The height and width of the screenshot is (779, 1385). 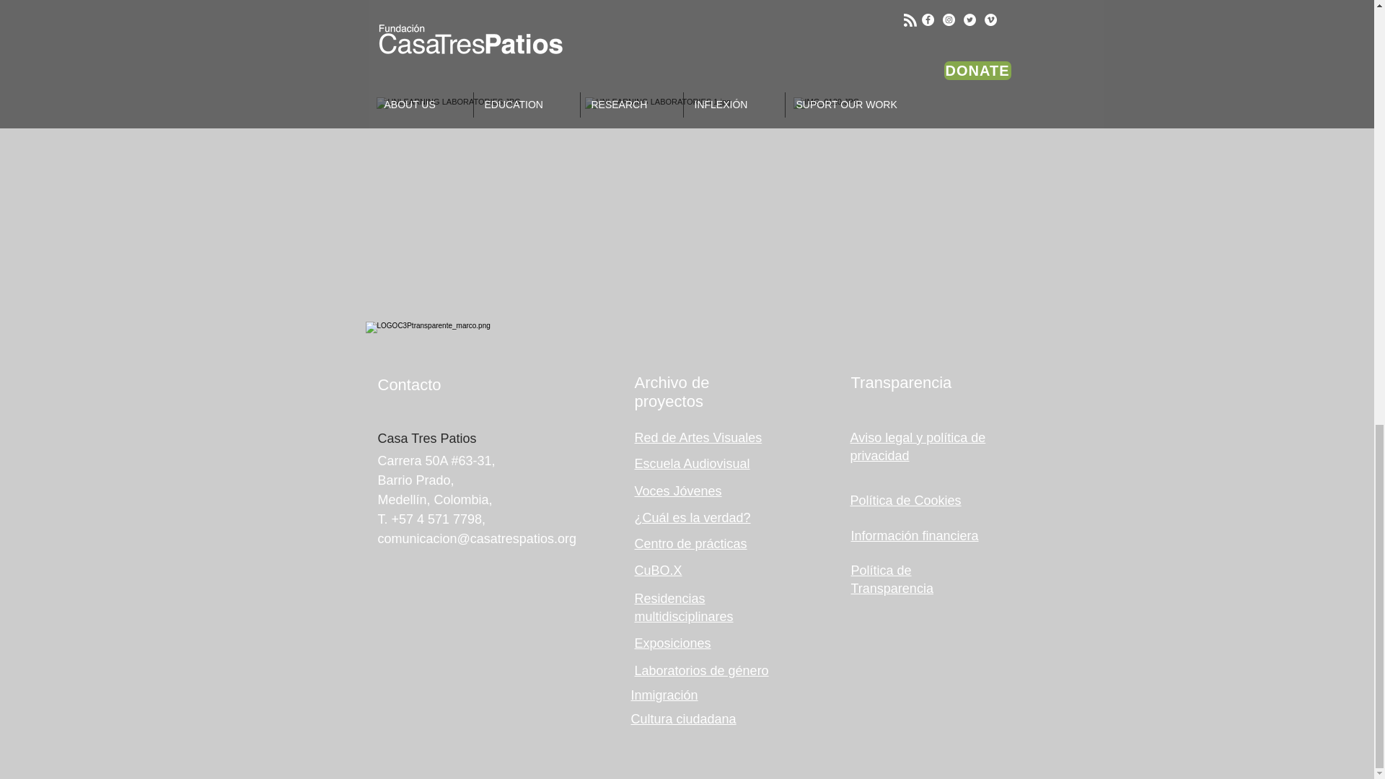 I want to click on CuBO.X, so click(x=658, y=570).